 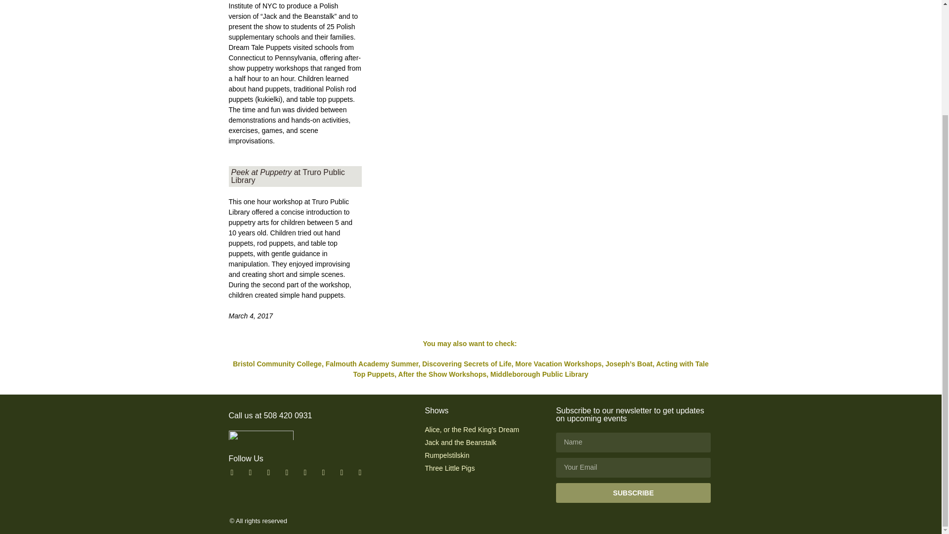 What do you see at coordinates (539, 374) in the screenshot?
I see `Middleborough Public Library` at bounding box center [539, 374].